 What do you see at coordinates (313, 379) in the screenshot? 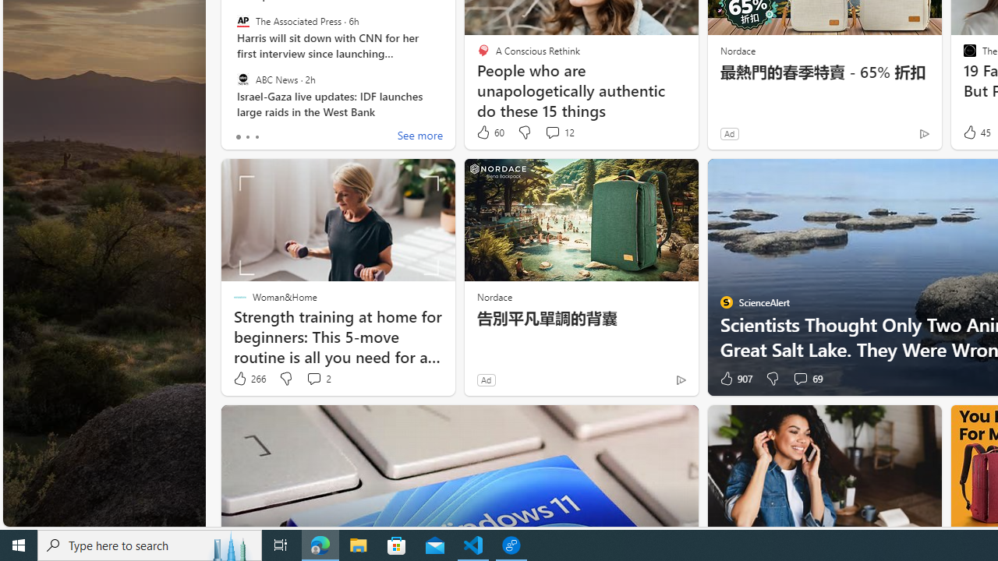
I see `View comments 2 Comment` at bounding box center [313, 379].